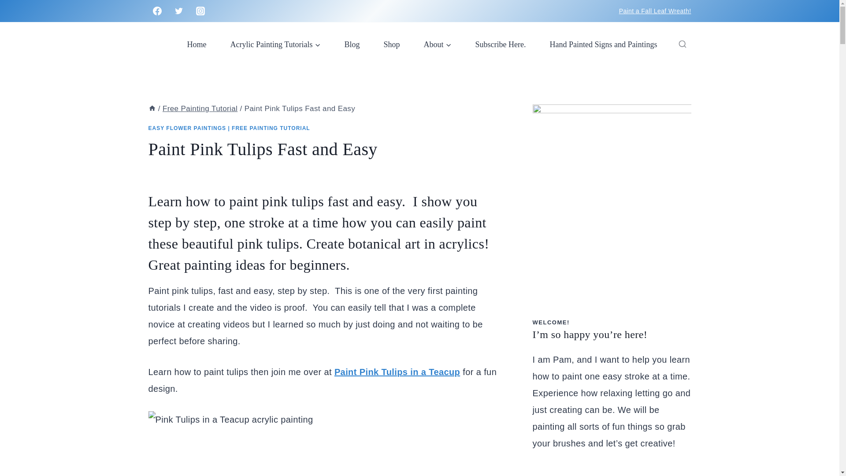 This screenshot has height=476, width=846. Describe the element at coordinates (501, 44) in the screenshot. I see `Subscribe Here.` at that location.